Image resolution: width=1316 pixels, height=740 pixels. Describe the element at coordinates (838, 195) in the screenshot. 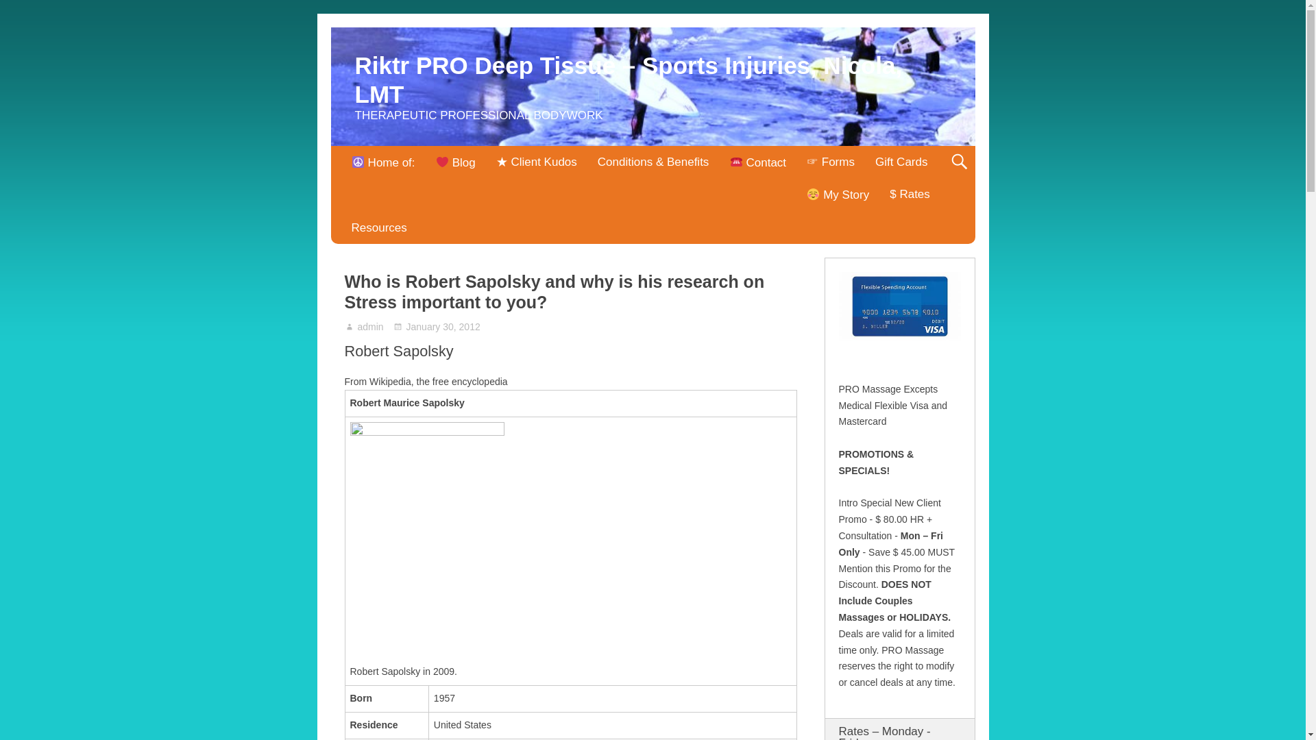

I see `My Story` at that location.